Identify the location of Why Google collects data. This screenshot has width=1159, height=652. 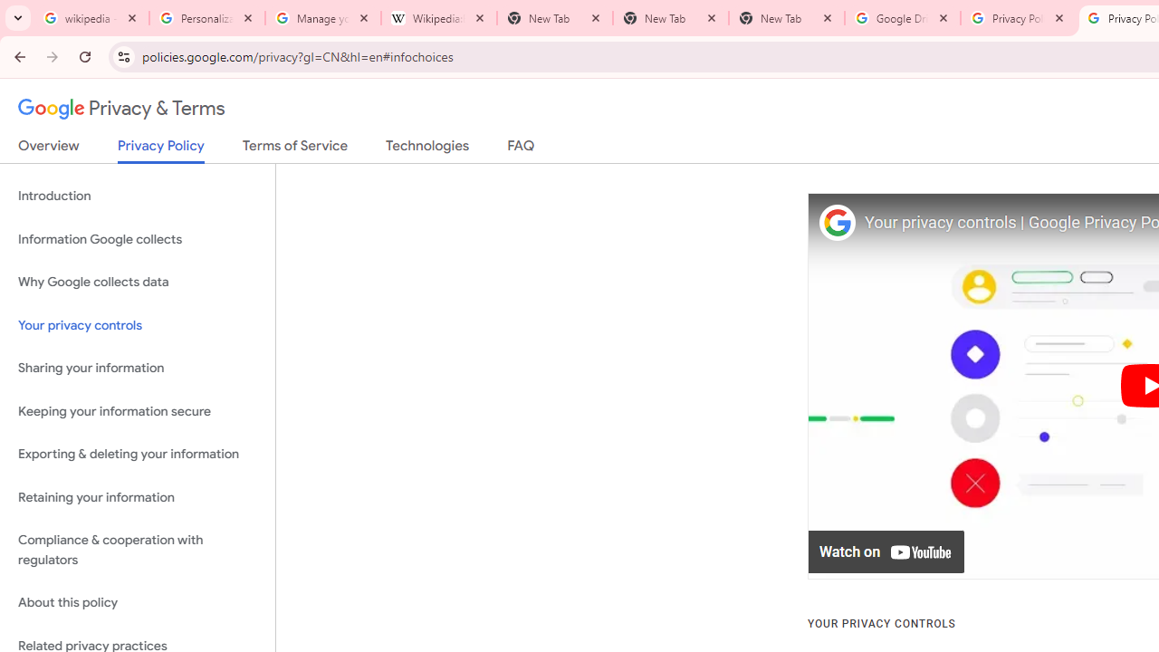
(138, 283).